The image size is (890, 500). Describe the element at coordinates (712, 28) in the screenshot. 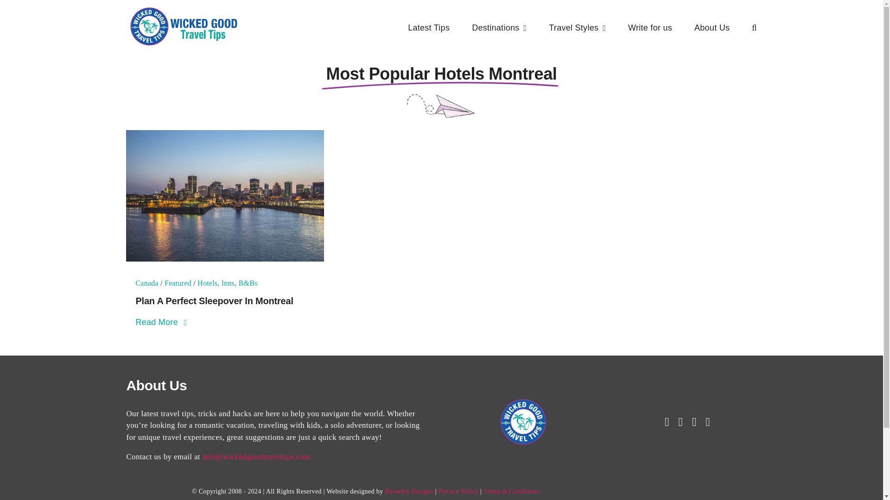

I see `About Us` at that location.